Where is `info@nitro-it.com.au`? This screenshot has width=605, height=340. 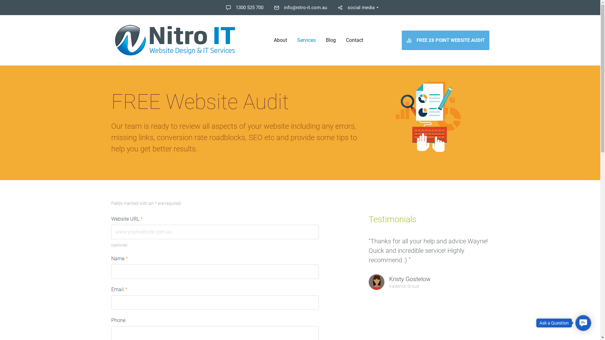 info@nitro-it.com.au is located at coordinates (300, 8).